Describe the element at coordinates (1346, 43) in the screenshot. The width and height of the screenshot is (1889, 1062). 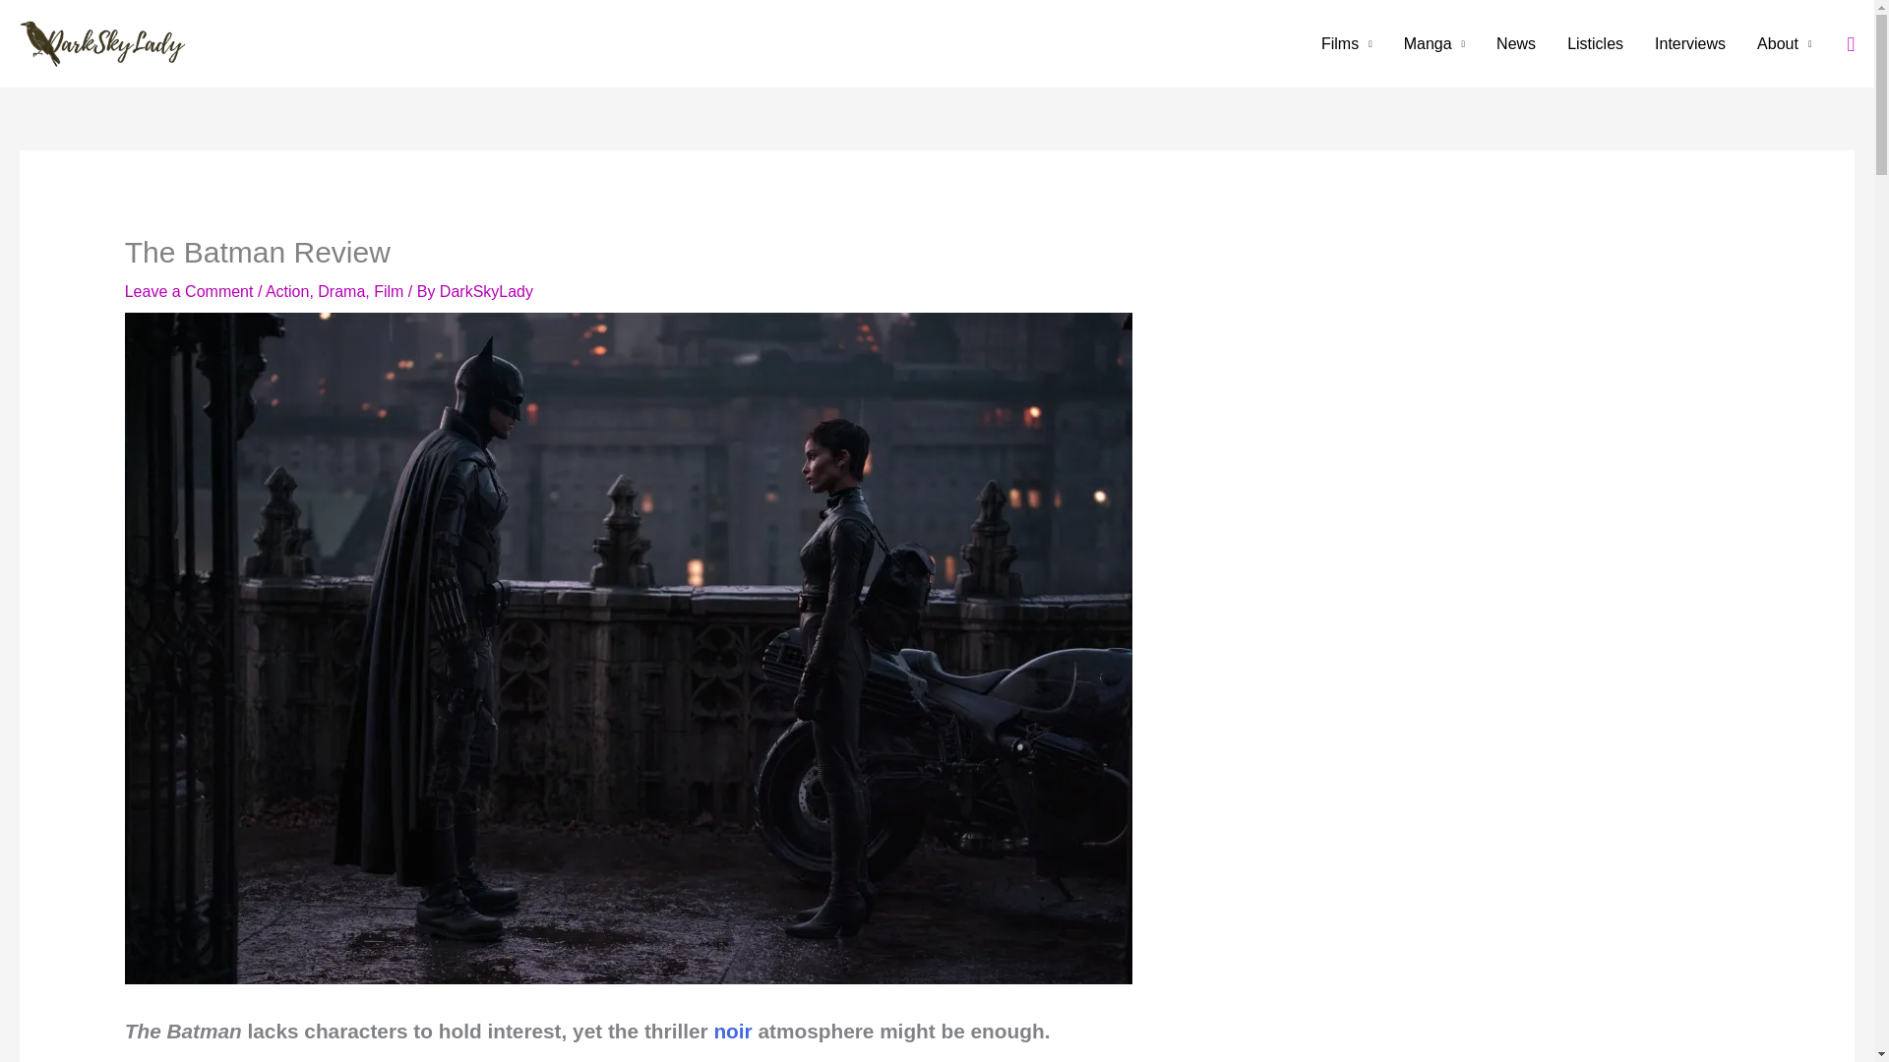
I see `Films` at that location.